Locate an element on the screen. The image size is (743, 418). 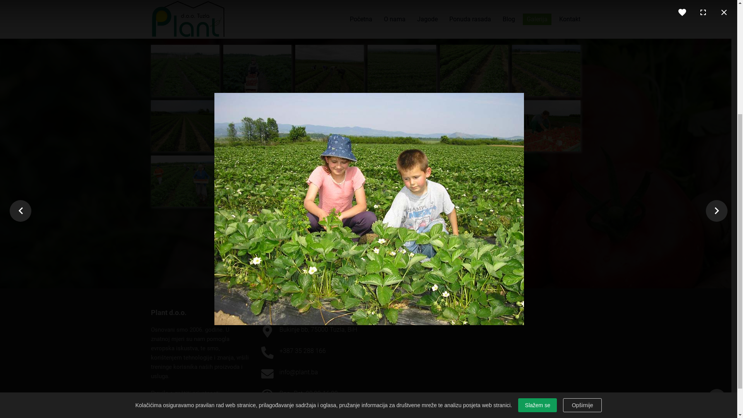
Kontakt is located at coordinates (570, 185).